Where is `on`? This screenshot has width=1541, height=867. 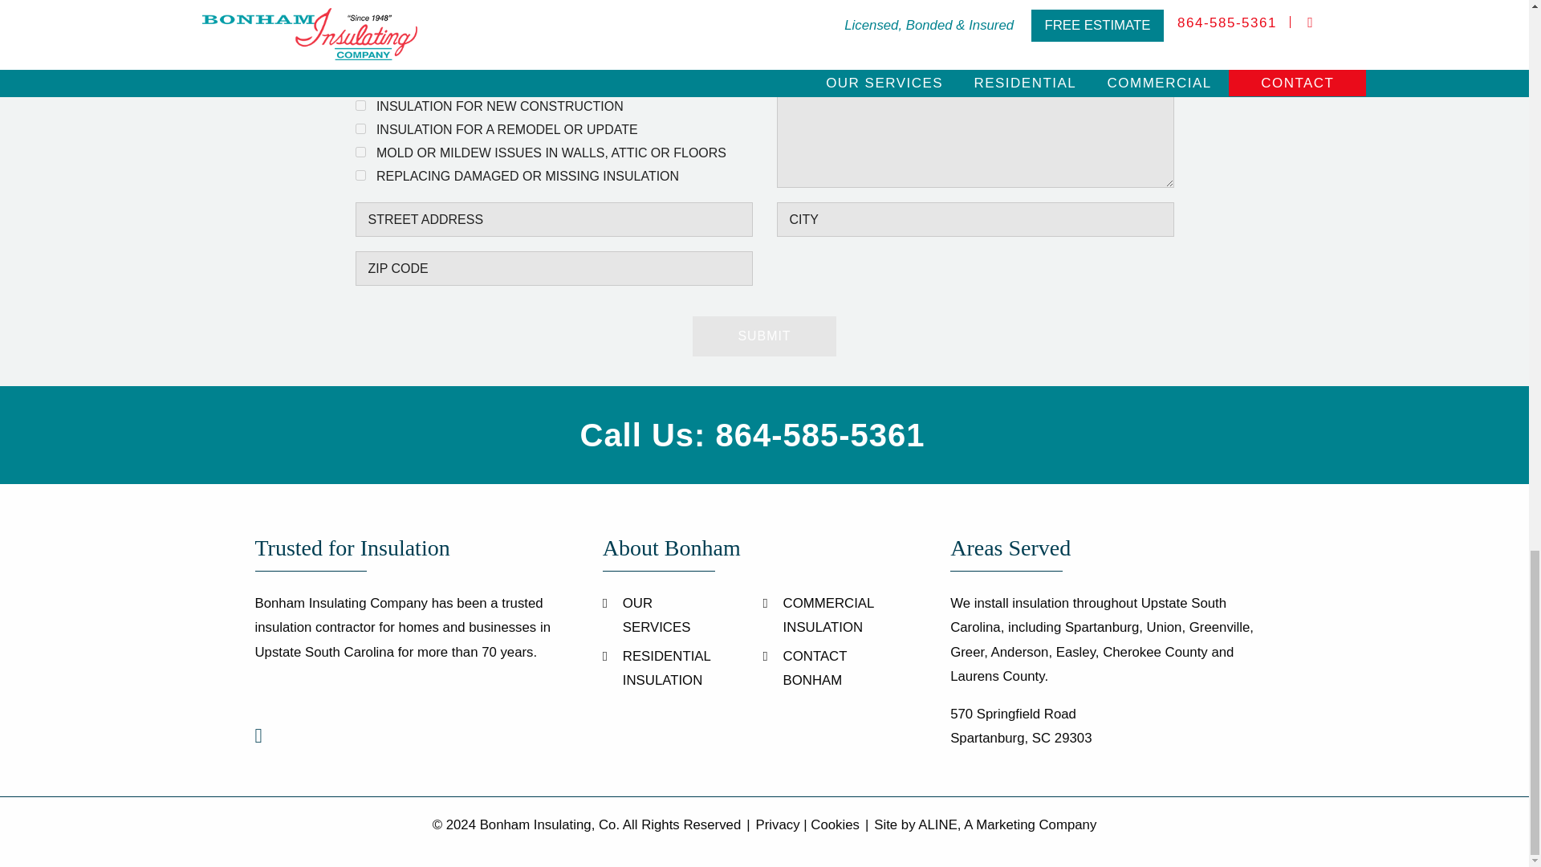
on is located at coordinates (360, 175).